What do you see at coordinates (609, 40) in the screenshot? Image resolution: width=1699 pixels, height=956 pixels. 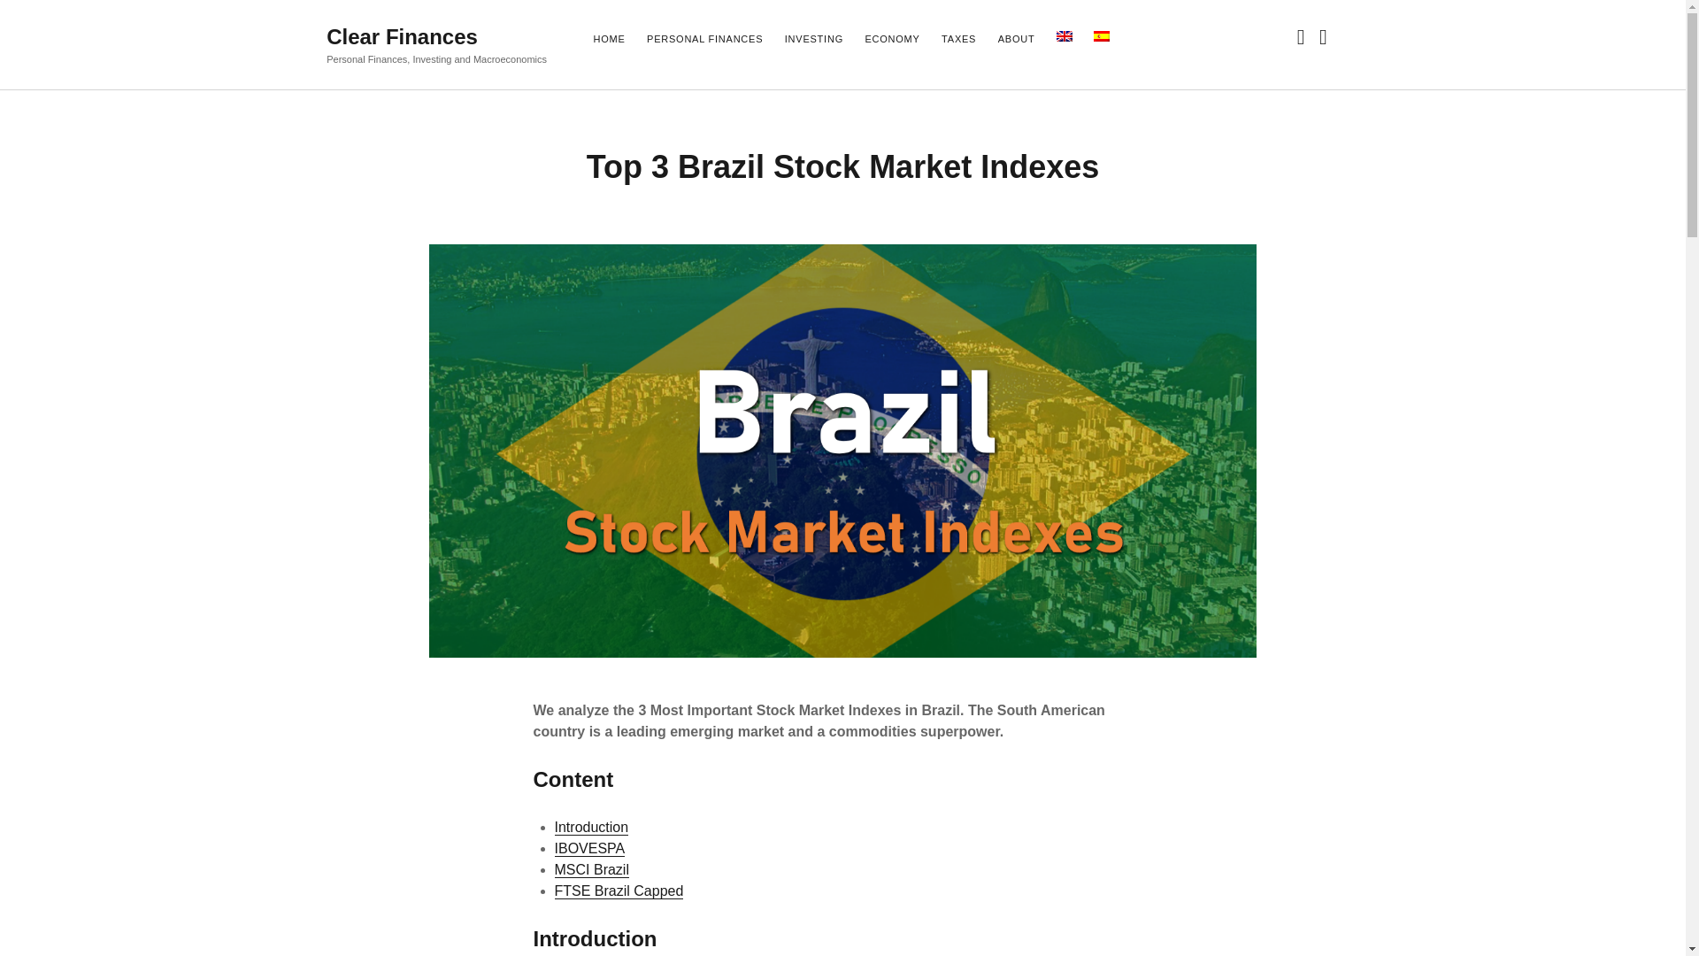 I see `HOME` at bounding box center [609, 40].